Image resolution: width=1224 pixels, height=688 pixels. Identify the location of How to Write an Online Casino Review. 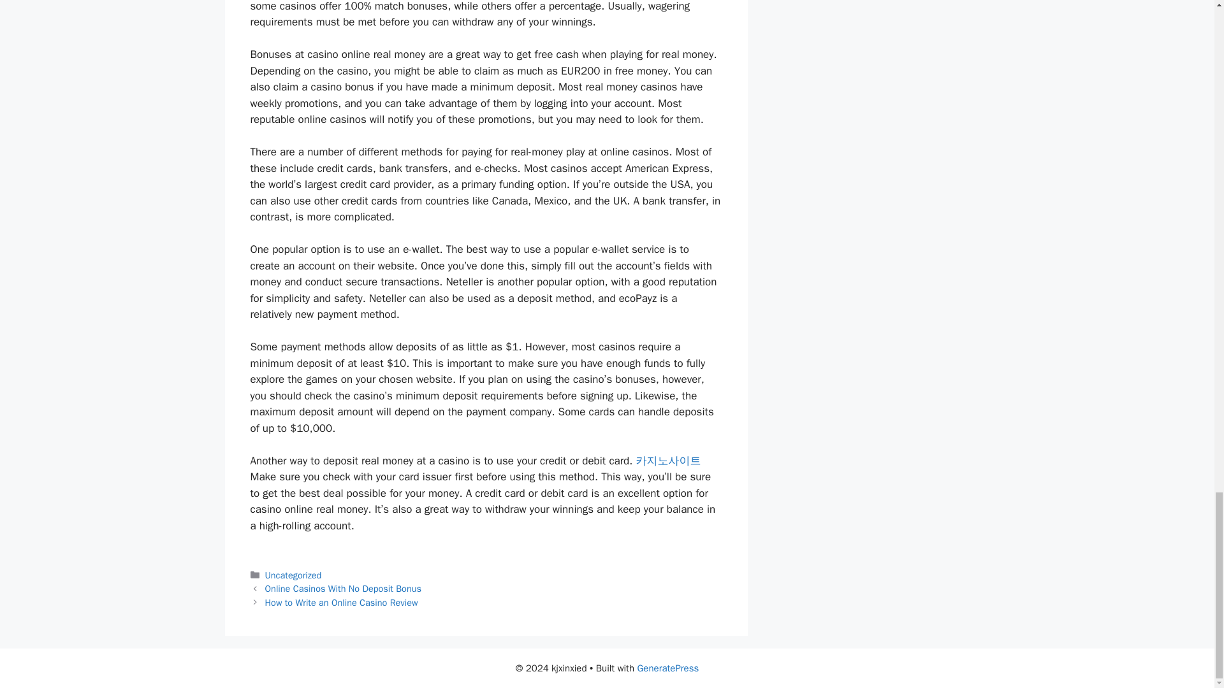
(342, 603).